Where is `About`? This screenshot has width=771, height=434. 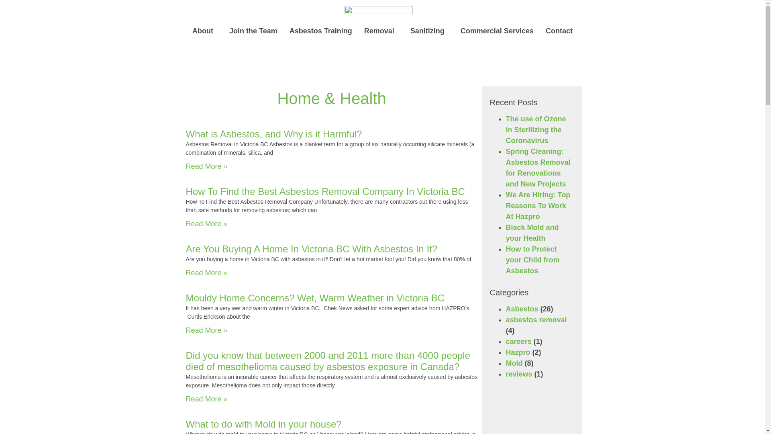 About is located at coordinates (205, 31).